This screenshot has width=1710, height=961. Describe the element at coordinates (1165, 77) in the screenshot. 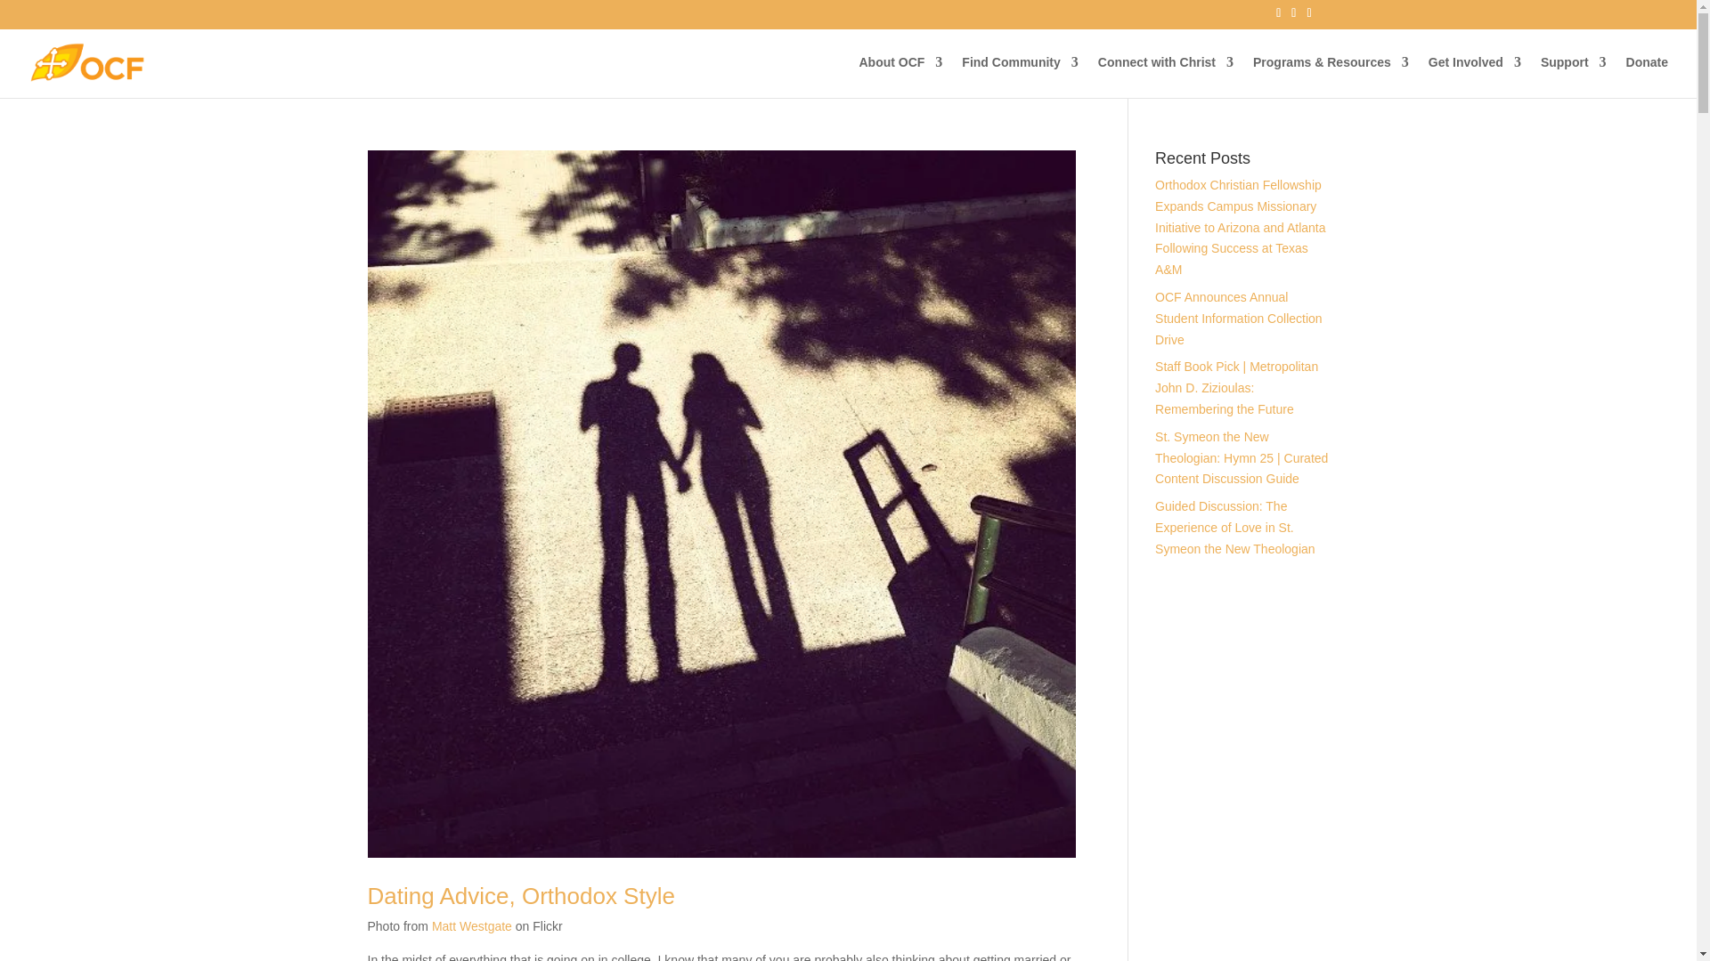

I see `Connect with Christ` at that location.